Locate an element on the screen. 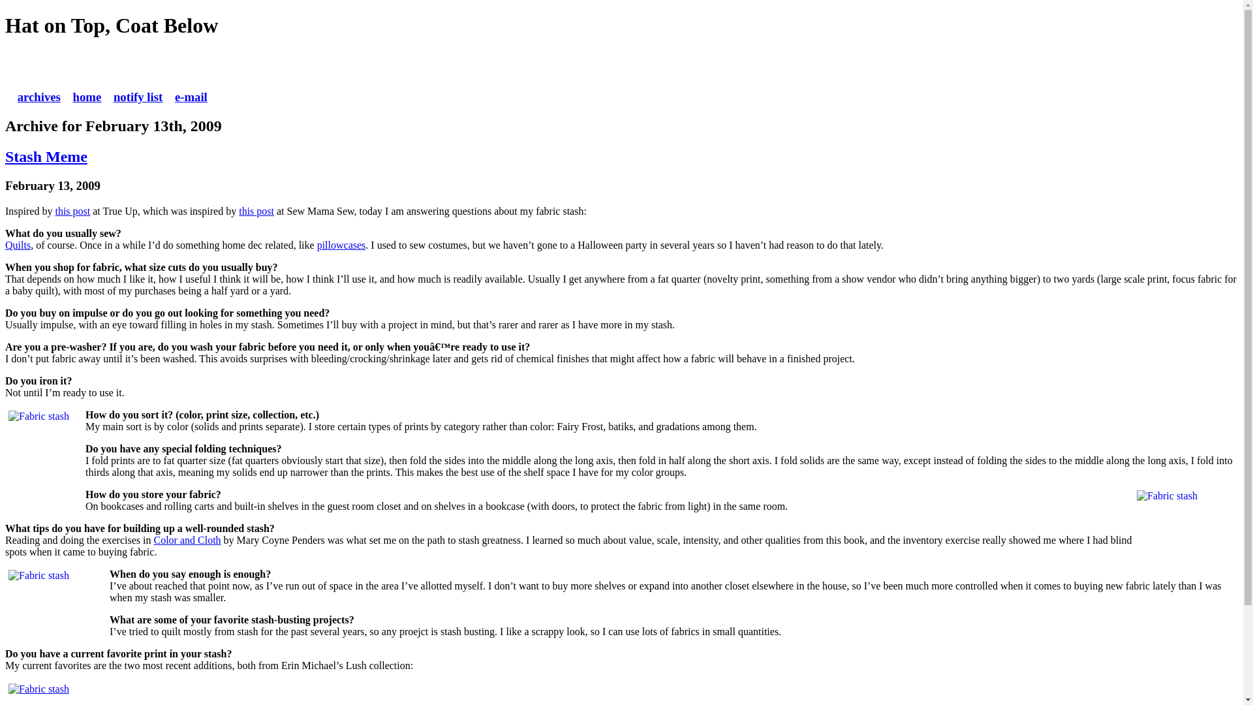 Image resolution: width=1253 pixels, height=705 pixels. Stash Meme is located at coordinates (46, 156).